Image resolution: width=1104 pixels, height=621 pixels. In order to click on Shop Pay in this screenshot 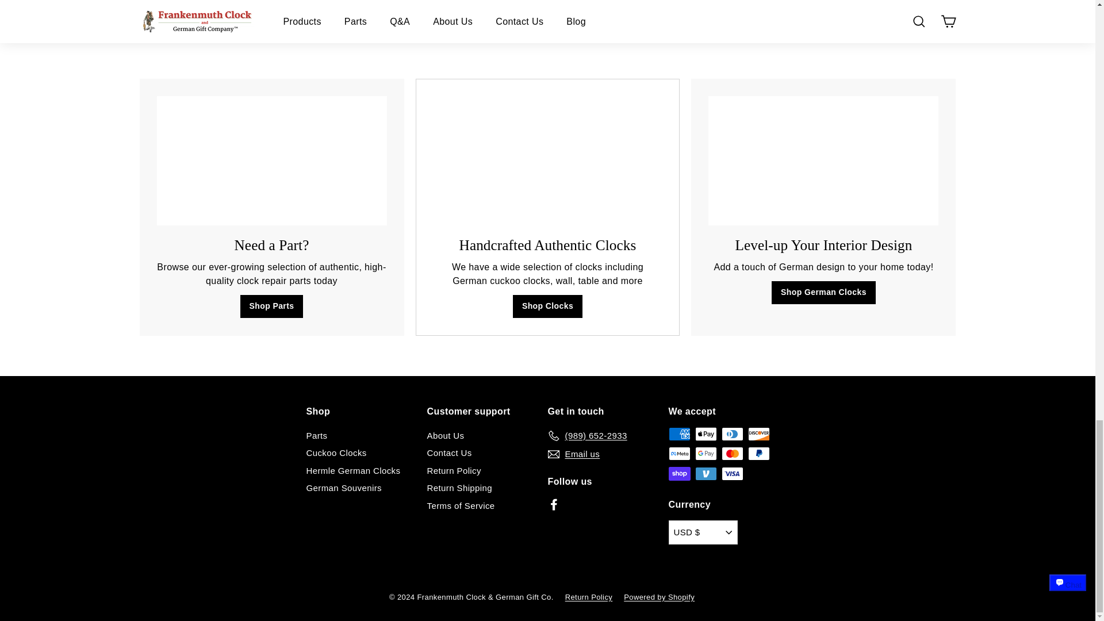, I will do `click(678, 474)`.